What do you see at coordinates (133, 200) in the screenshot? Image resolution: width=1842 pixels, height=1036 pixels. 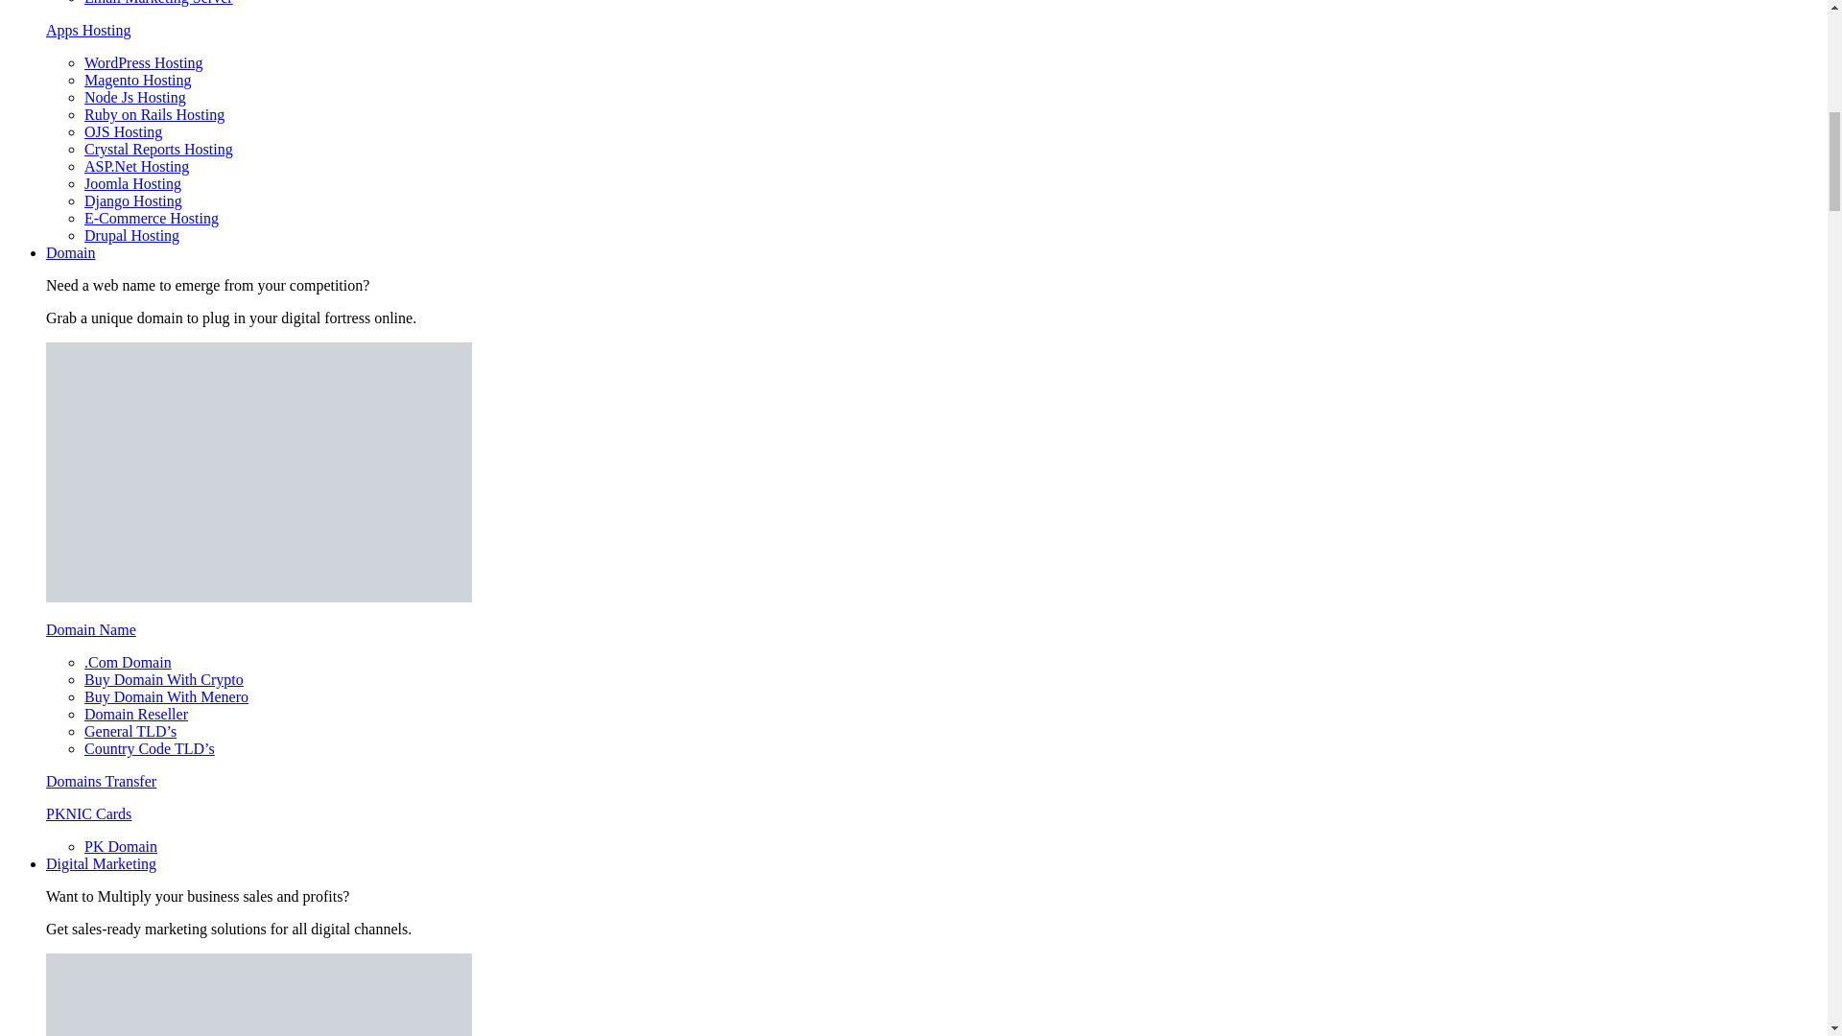 I see `Django Hosting` at bounding box center [133, 200].